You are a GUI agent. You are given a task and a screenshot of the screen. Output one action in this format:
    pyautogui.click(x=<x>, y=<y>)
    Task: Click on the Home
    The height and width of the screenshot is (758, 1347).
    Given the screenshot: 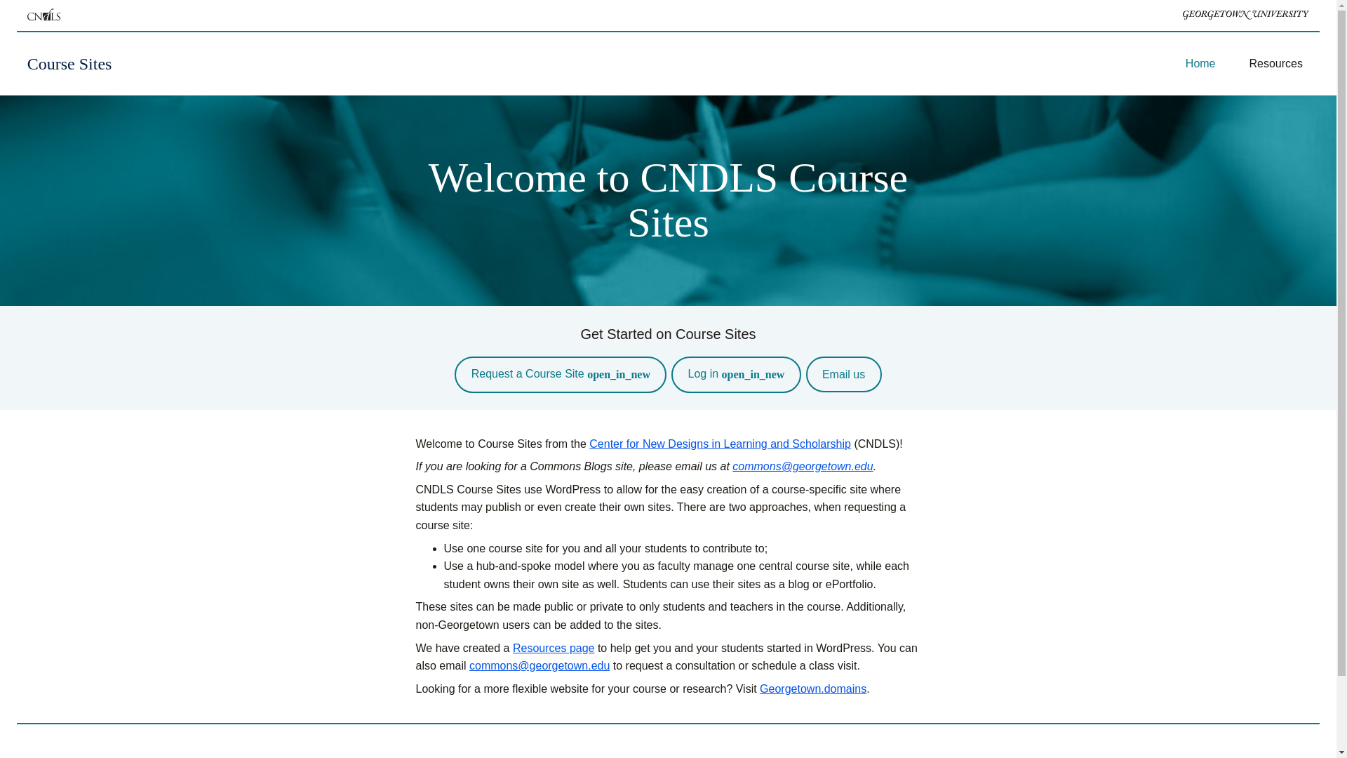 What is the action you would take?
    pyautogui.click(x=1200, y=64)
    